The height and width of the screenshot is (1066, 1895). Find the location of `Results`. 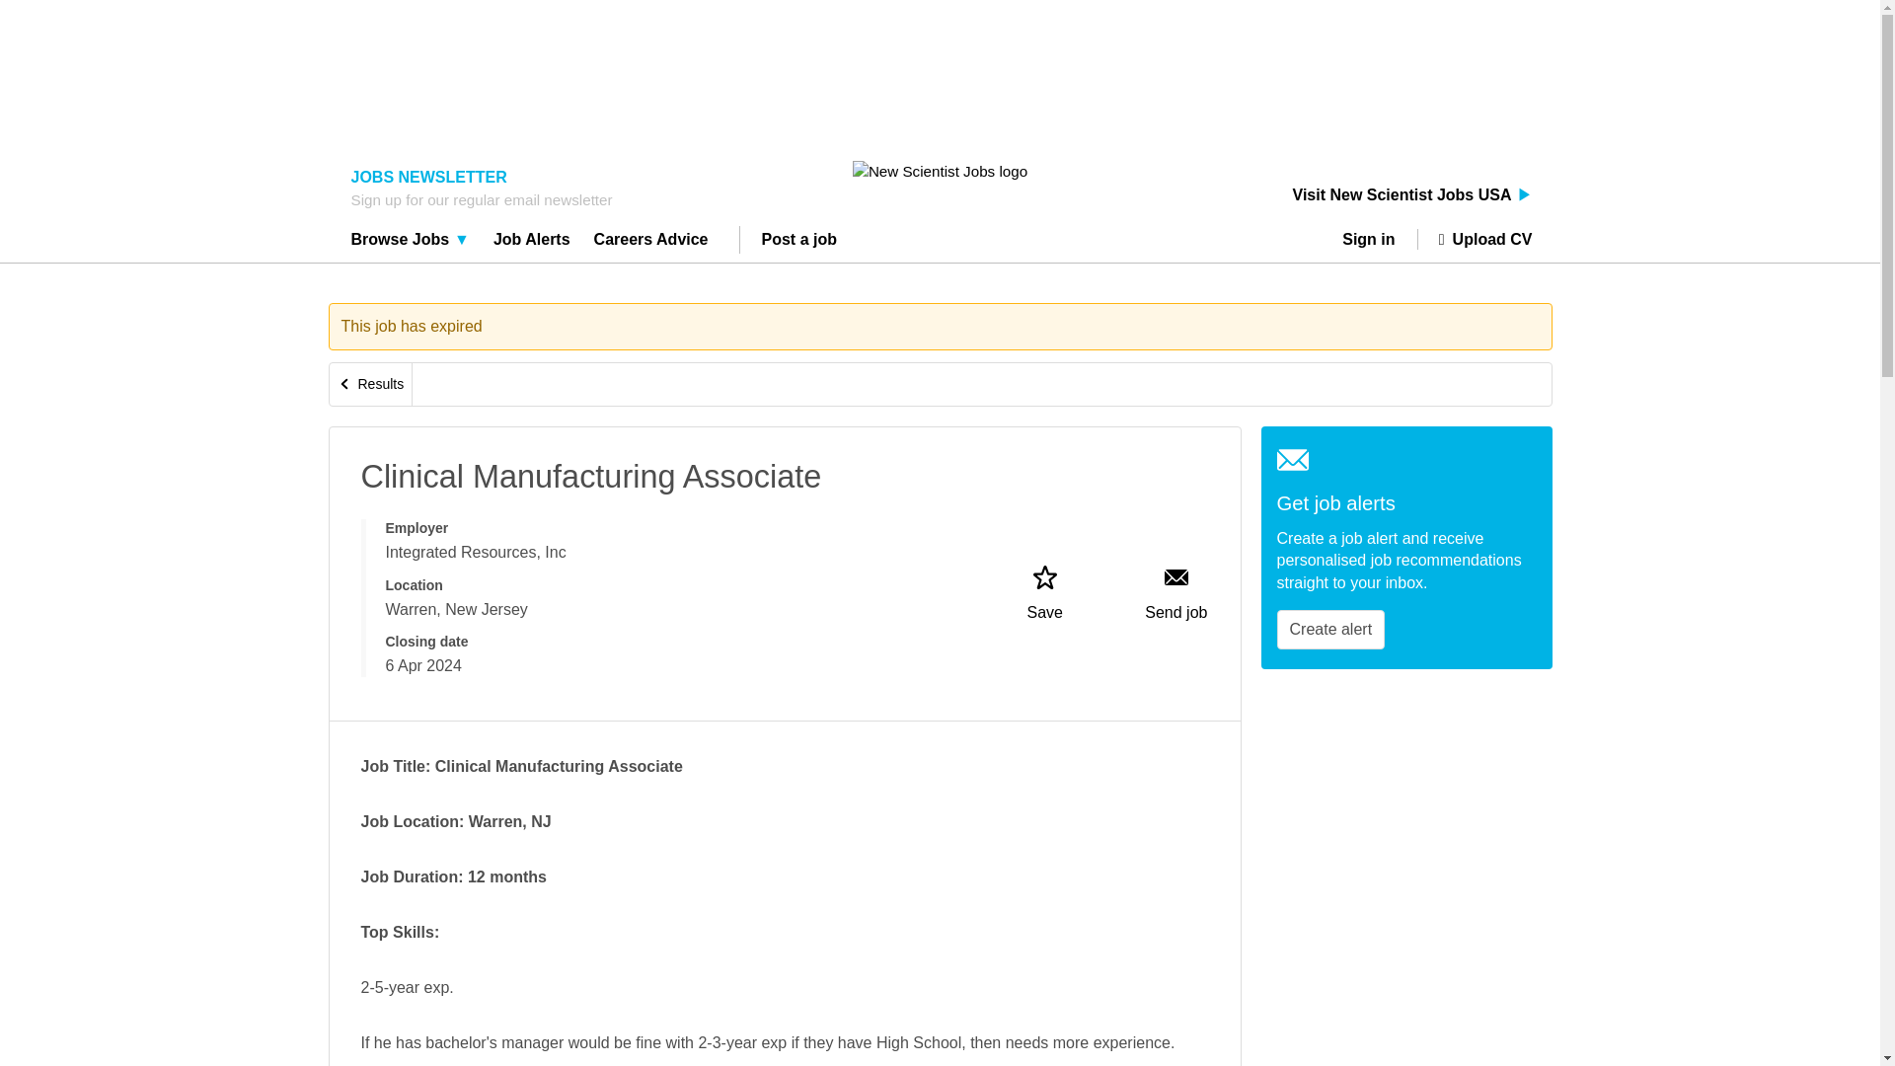

Results is located at coordinates (371, 385).